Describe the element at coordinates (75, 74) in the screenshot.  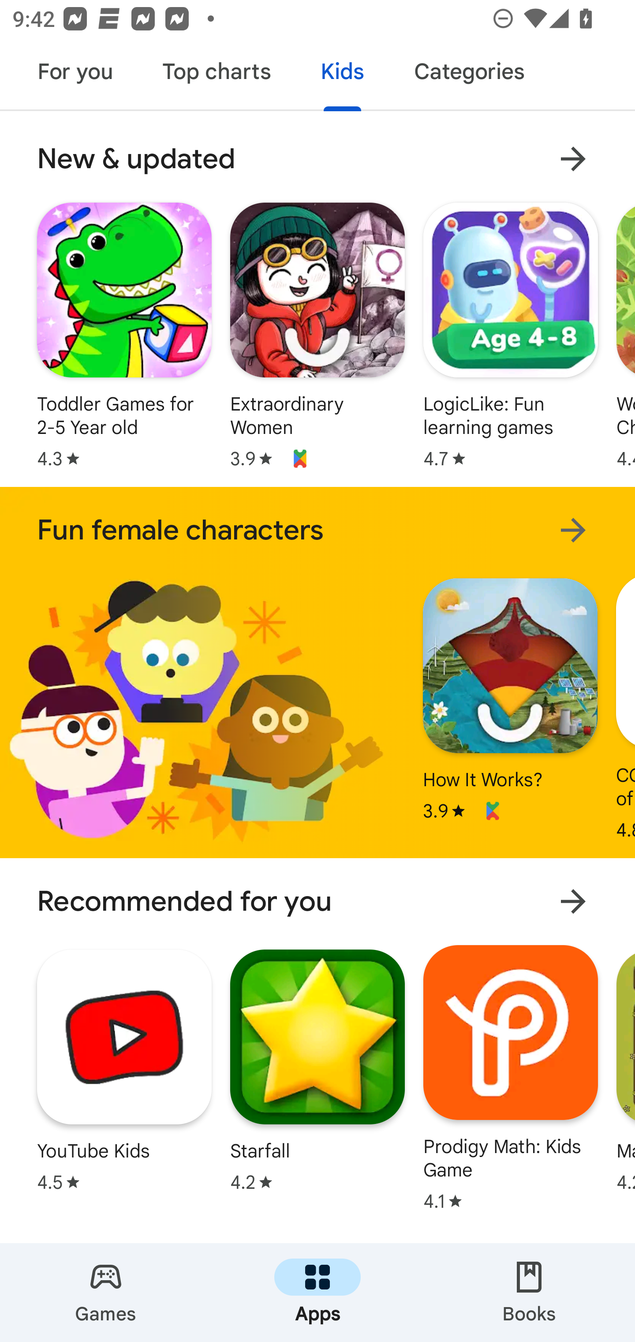
I see `For you` at that location.